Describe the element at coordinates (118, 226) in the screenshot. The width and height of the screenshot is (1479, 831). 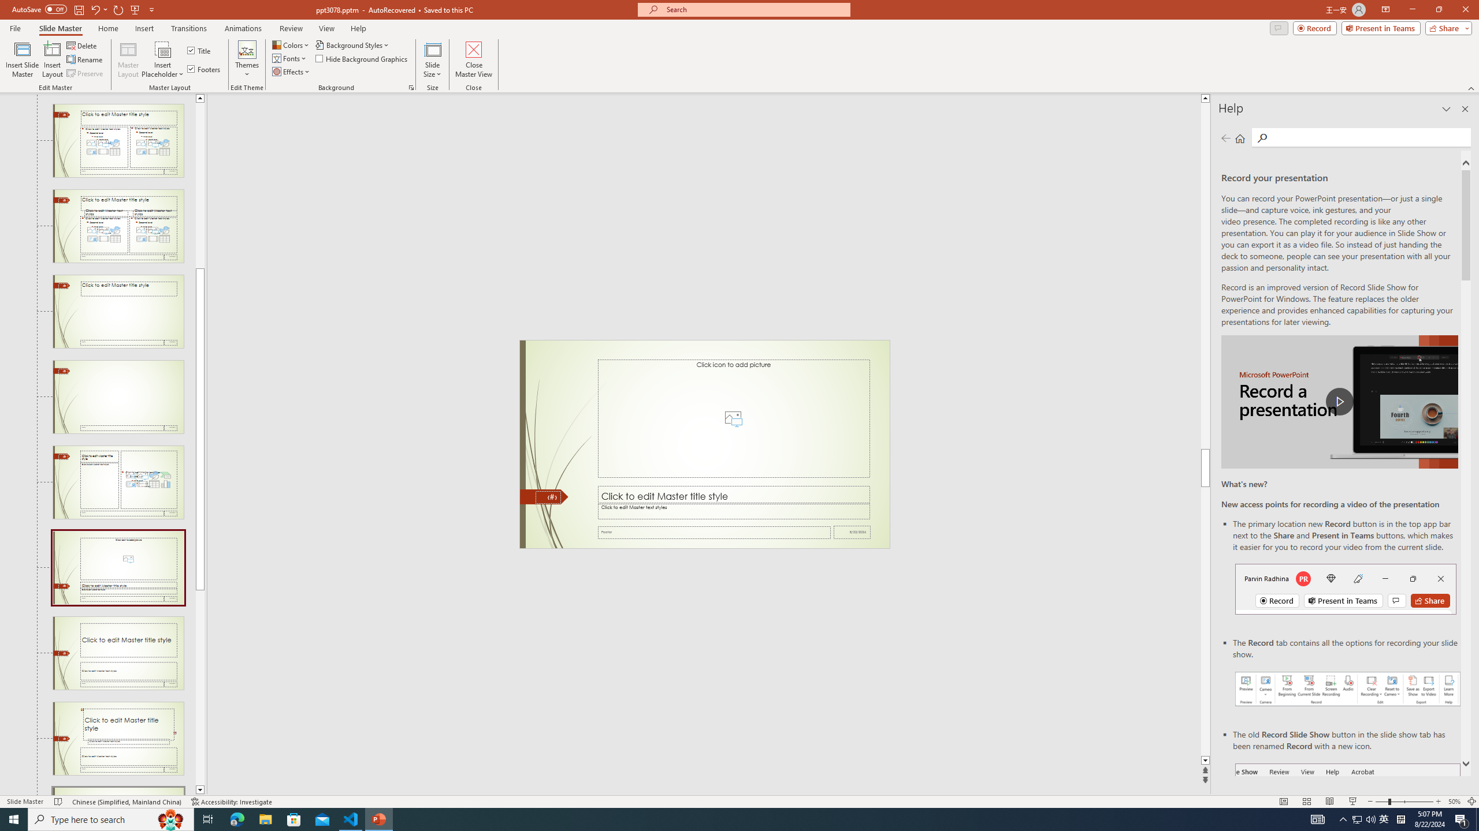
I see `Slide Comparison Layout: used by no slides` at that location.